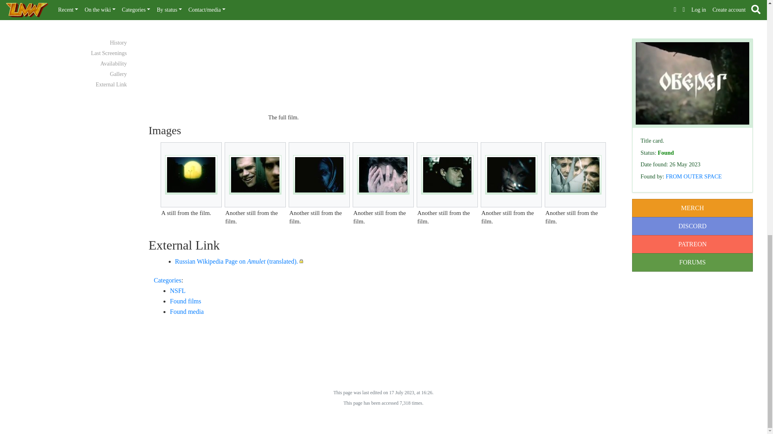 Image resolution: width=773 pixels, height=434 pixels. What do you see at coordinates (319, 174) in the screenshot?
I see `Another still from the film.` at bounding box center [319, 174].